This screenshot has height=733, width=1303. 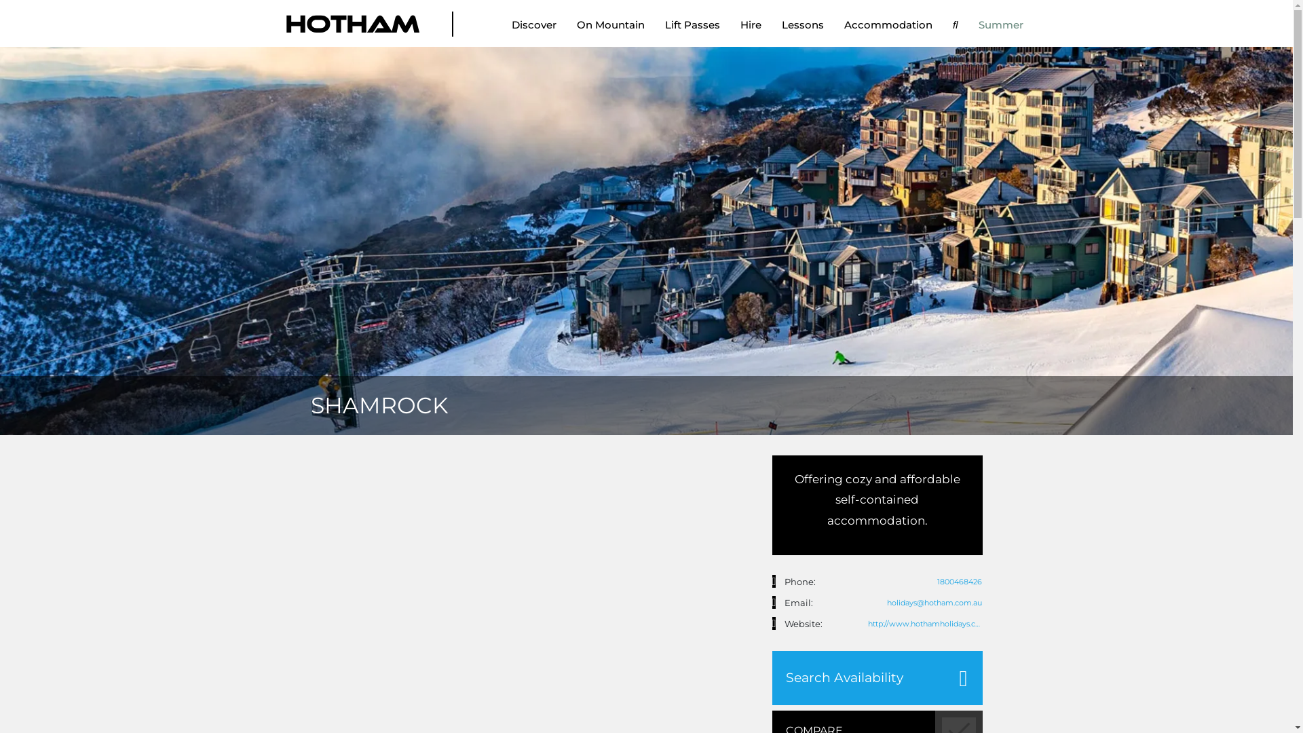 I want to click on 1800468426, so click(x=925, y=582).